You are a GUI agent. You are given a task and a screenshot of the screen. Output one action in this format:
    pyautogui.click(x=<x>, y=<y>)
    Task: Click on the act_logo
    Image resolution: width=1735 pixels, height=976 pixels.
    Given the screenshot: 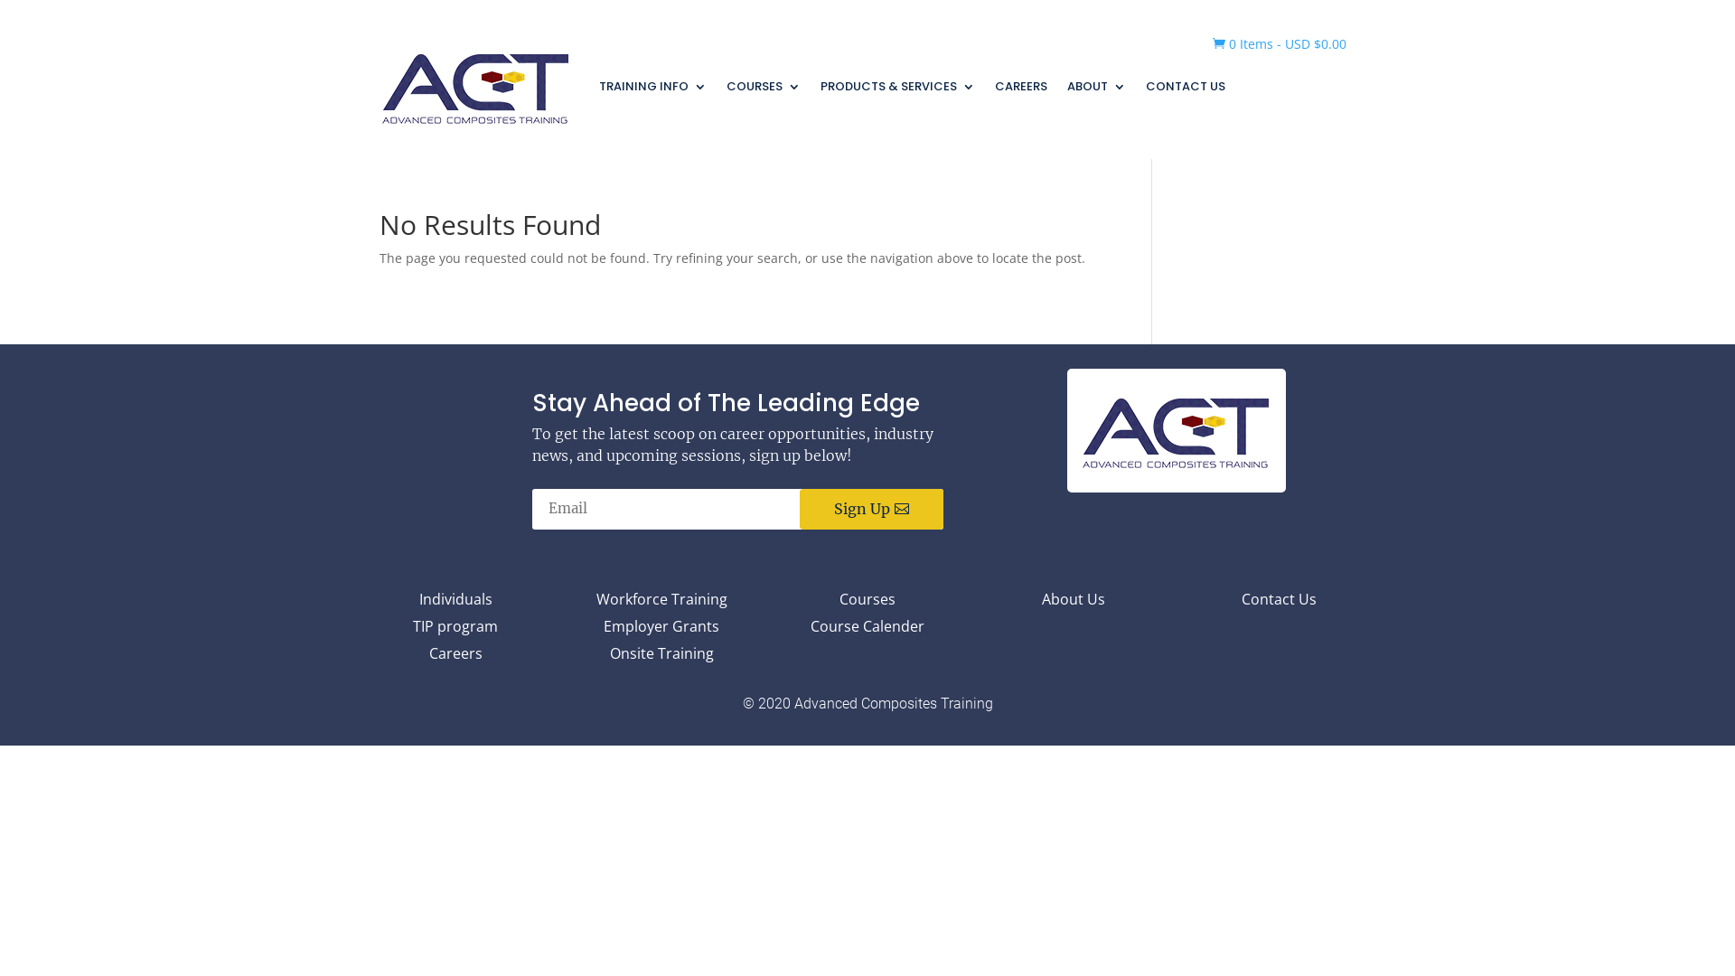 What is the action you would take?
    pyautogui.click(x=1177, y=430)
    